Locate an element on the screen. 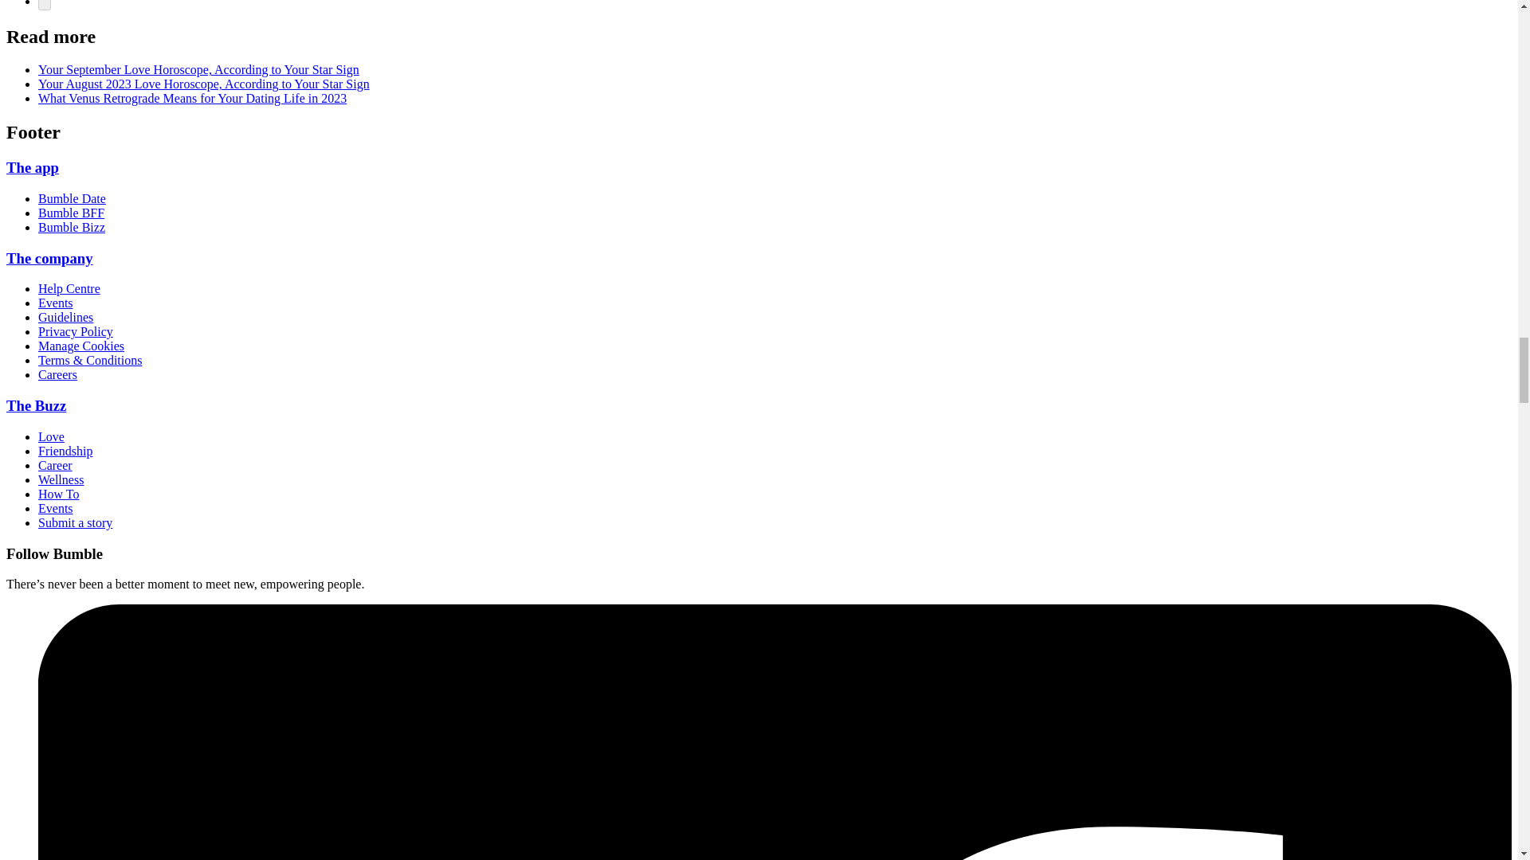 Image resolution: width=1530 pixels, height=860 pixels. The app is located at coordinates (32, 167).